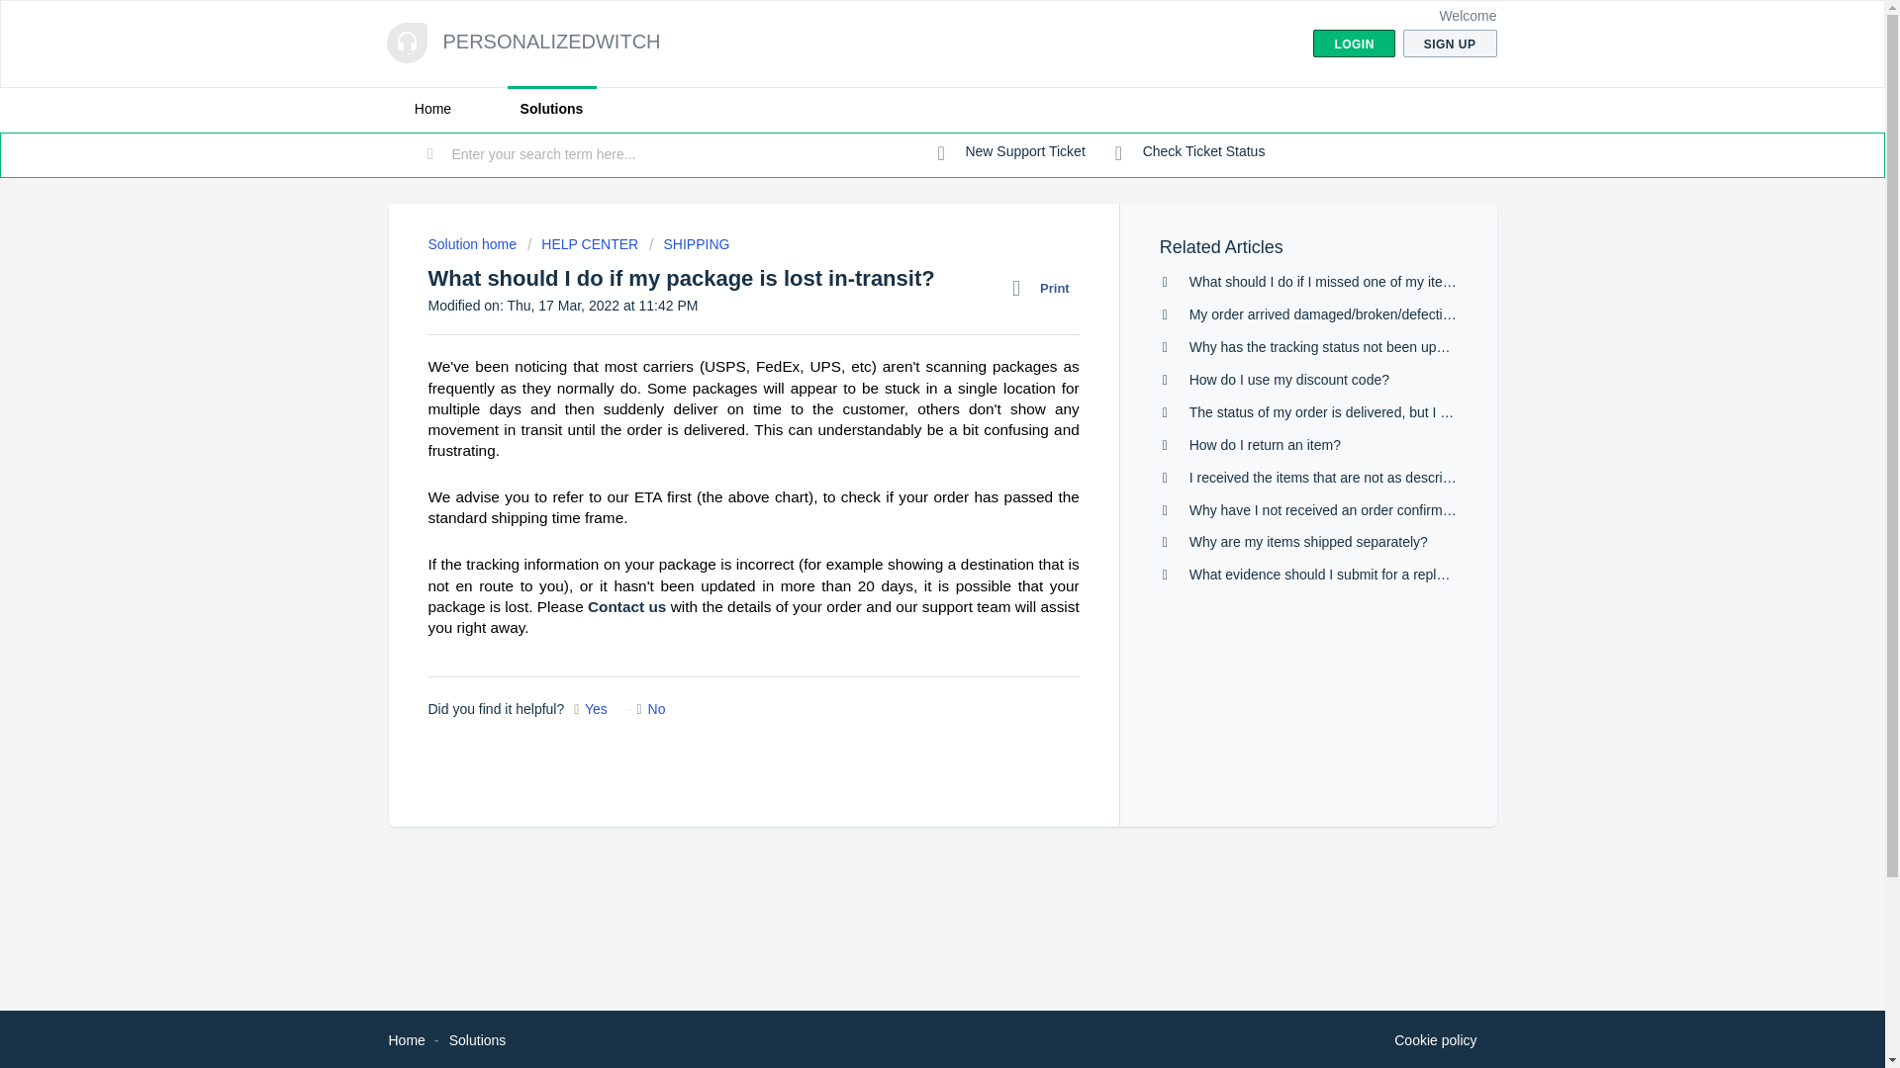 Image resolution: width=1900 pixels, height=1068 pixels. Describe the element at coordinates (1342, 574) in the screenshot. I see `What evidence should I submit for a replacement?` at that location.